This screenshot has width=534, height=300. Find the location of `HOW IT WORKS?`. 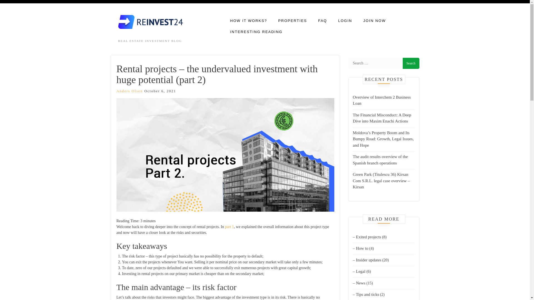

HOW IT WORKS? is located at coordinates (249, 21).